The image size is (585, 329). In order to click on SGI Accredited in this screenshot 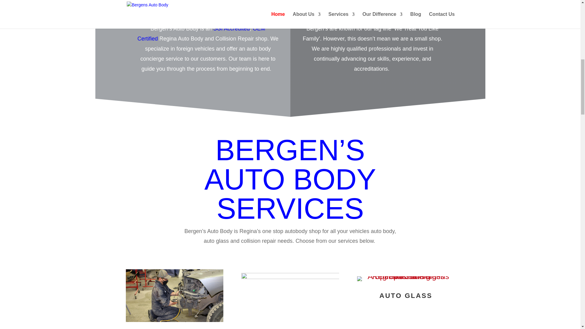, I will do `click(232, 29)`.